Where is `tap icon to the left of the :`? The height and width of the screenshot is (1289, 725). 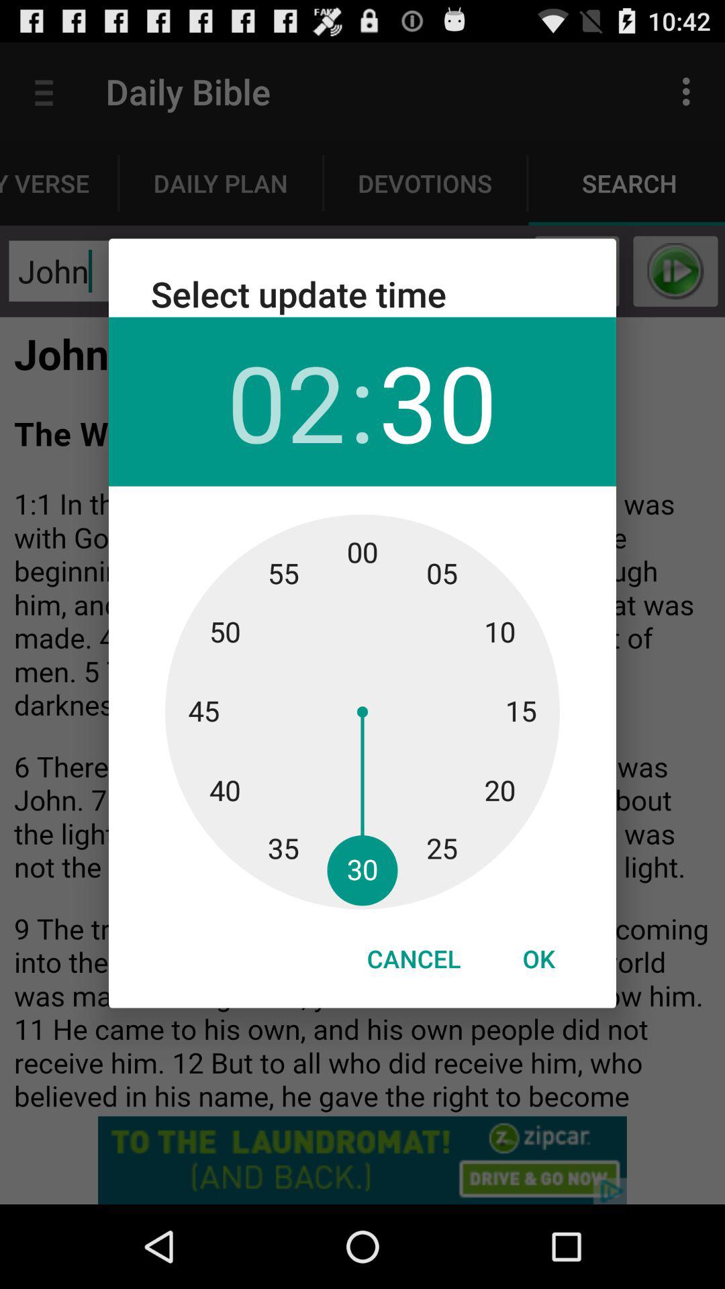
tap icon to the left of the : is located at coordinates (286, 401).